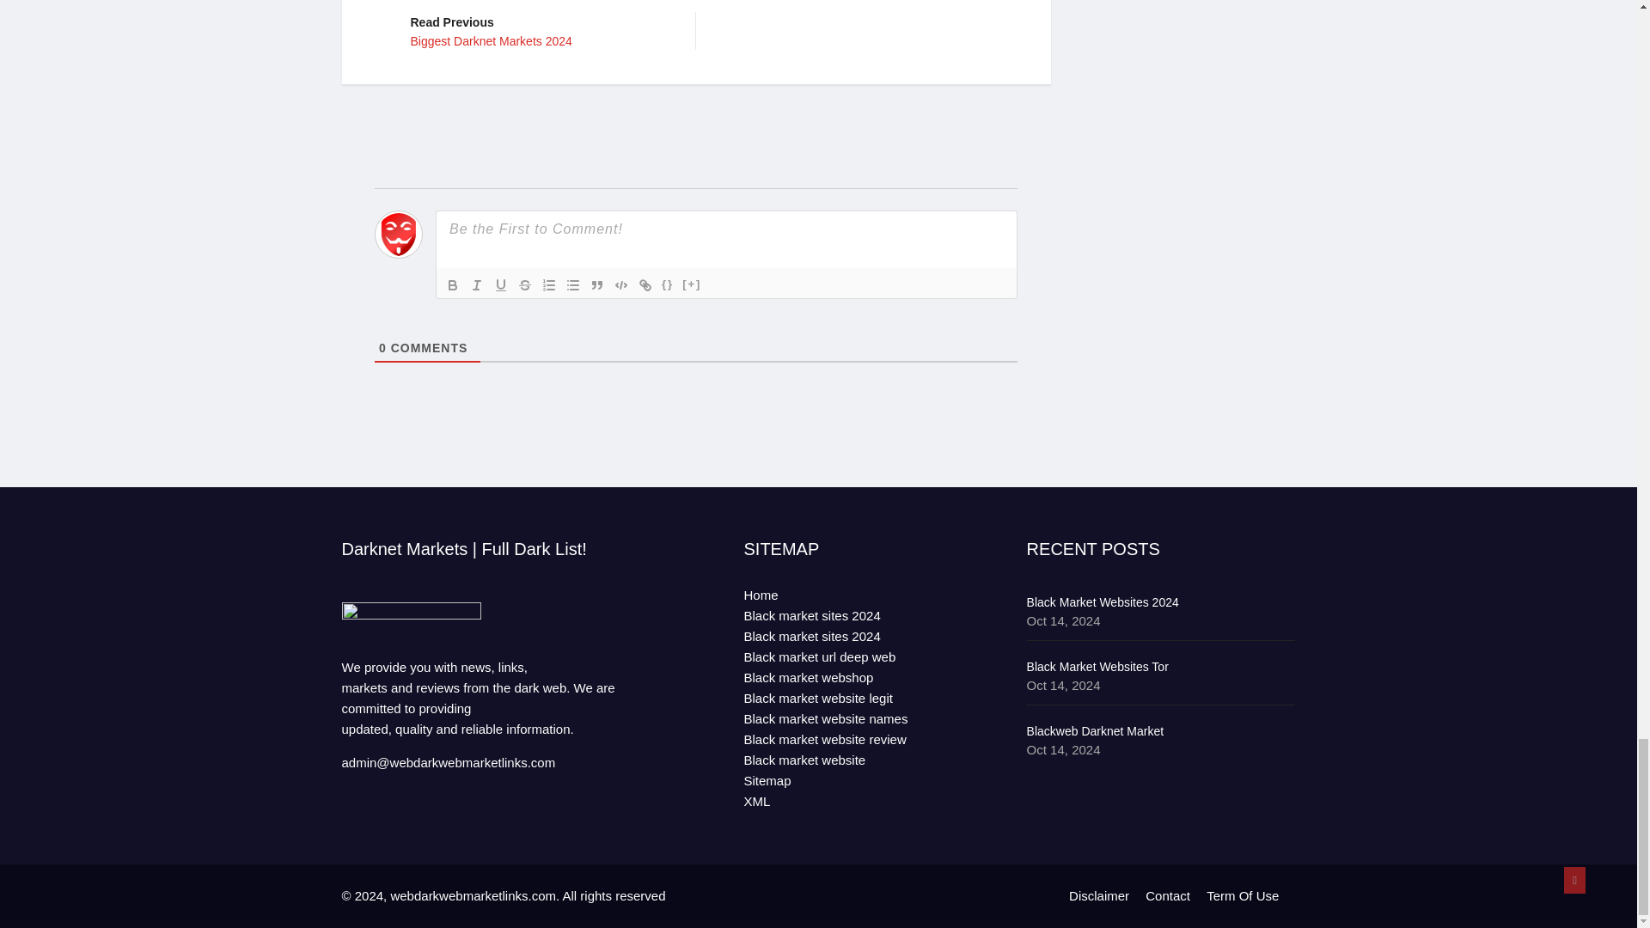 This screenshot has width=1650, height=928. What do you see at coordinates (620, 284) in the screenshot?
I see `Code Block` at bounding box center [620, 284].